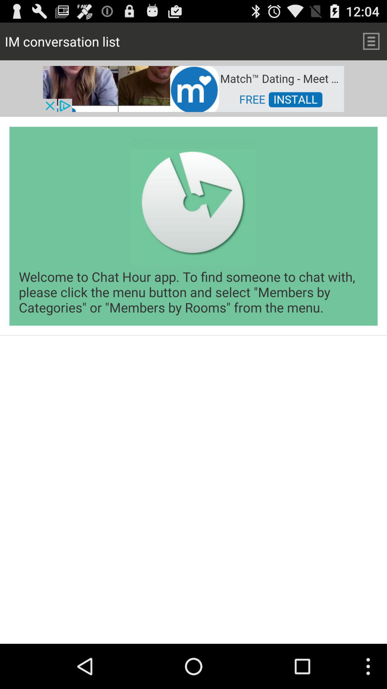 The width and height of the screenshot is (387, 689). Describe the element at coordinates (371, 41) in the screenshot. I see `more` at that location.